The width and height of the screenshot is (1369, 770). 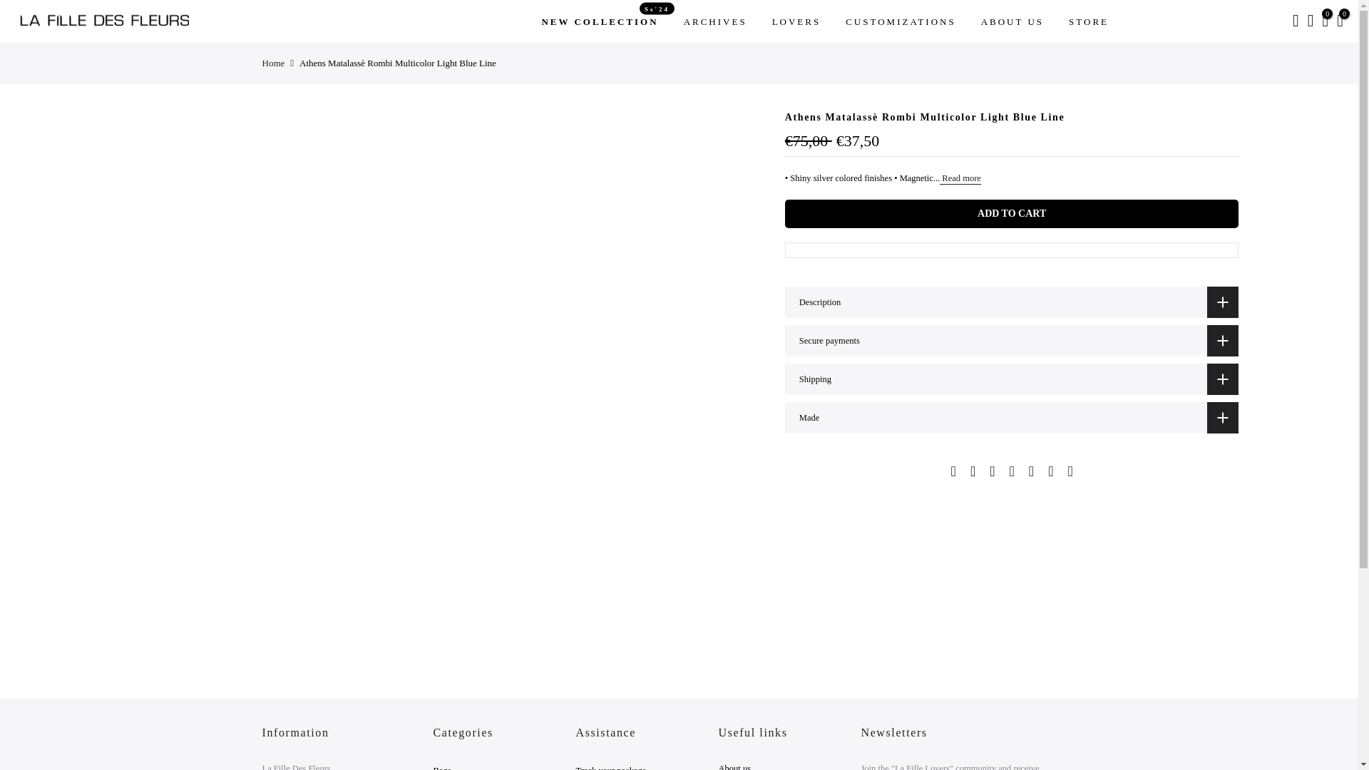 What do you see at coordinates (1011, 302) in the screenshot?
I see `LOVERS` at bounding box center [1011, 302].